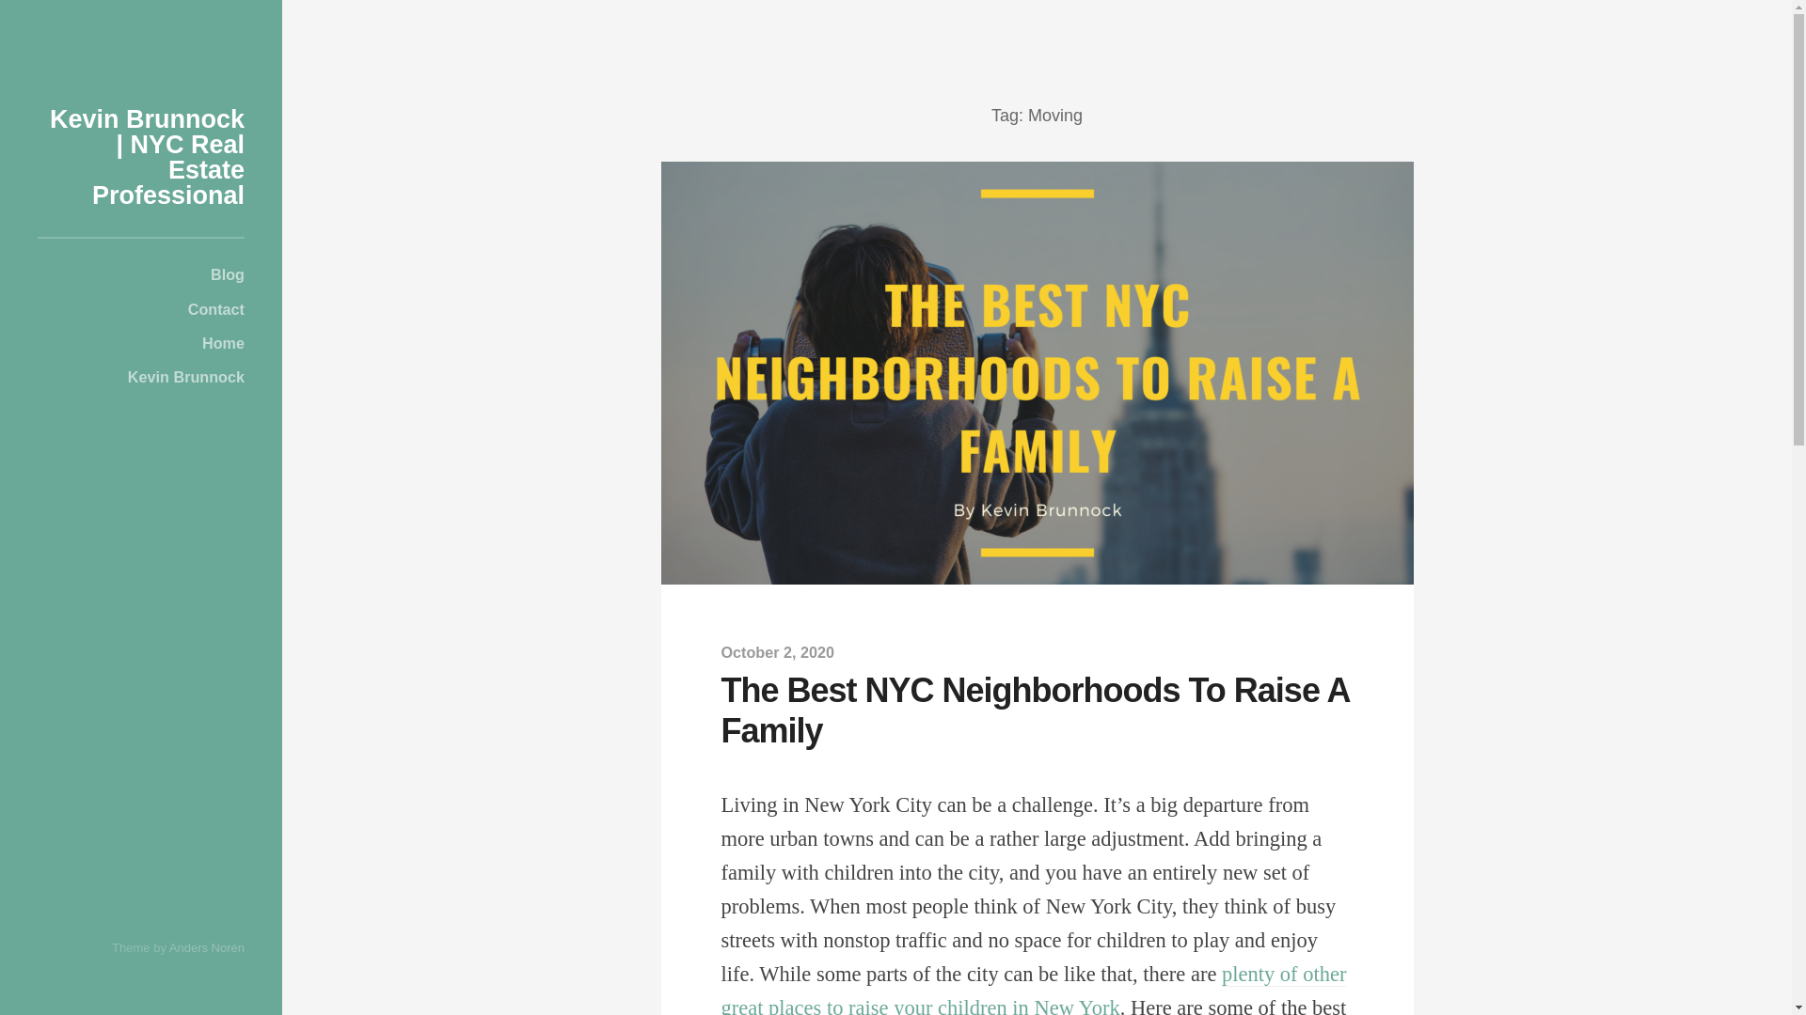 The width and height of the screenshot is (1806, 1015). I want to click on Home, so click(141, 342).